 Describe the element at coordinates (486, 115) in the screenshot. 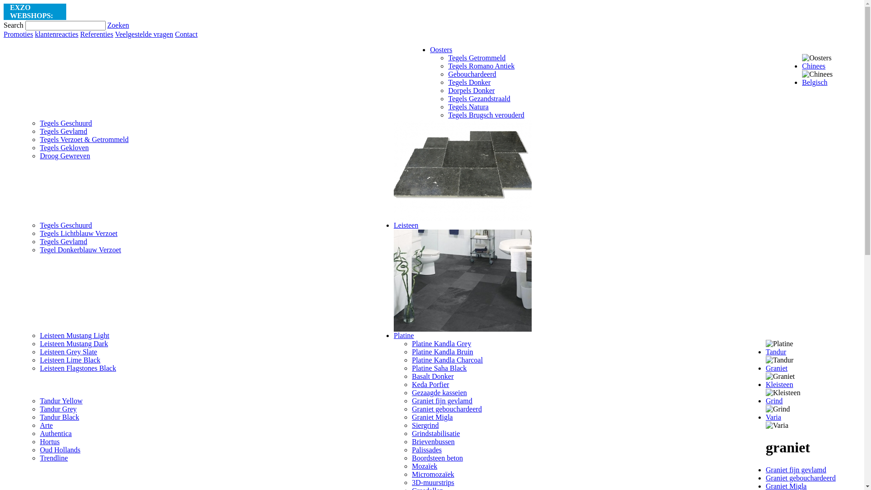

I see `Tegels Brugsch verouderd` at that location.